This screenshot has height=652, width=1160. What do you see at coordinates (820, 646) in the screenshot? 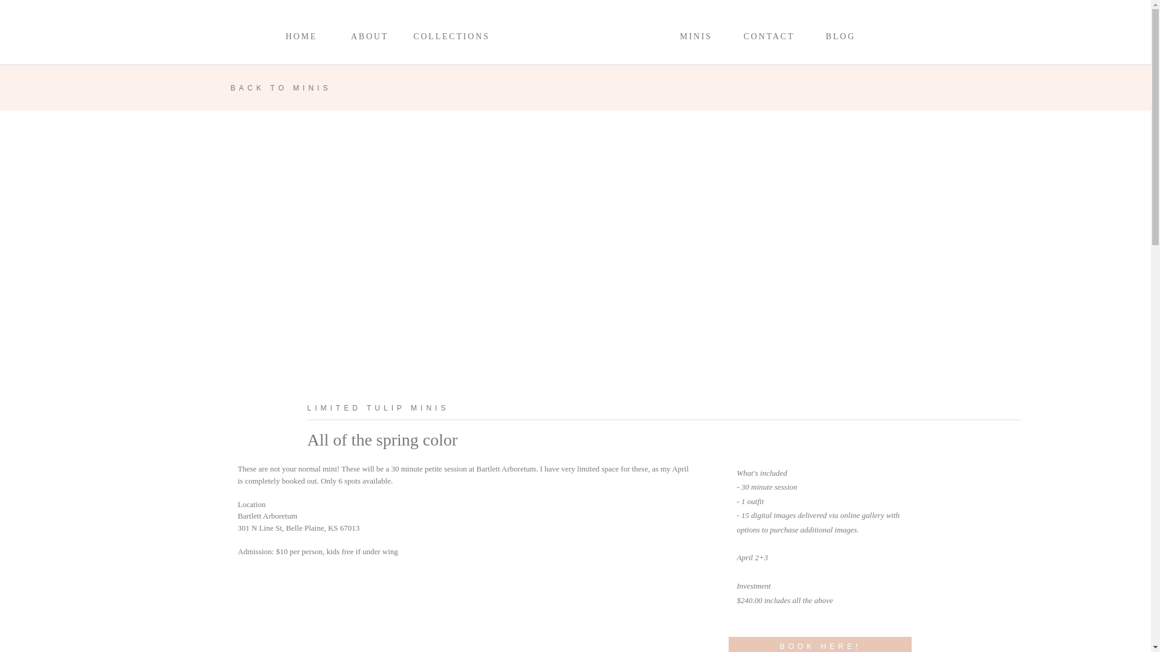
I see `BOOK HERE!` at bounding box center [820, 646].